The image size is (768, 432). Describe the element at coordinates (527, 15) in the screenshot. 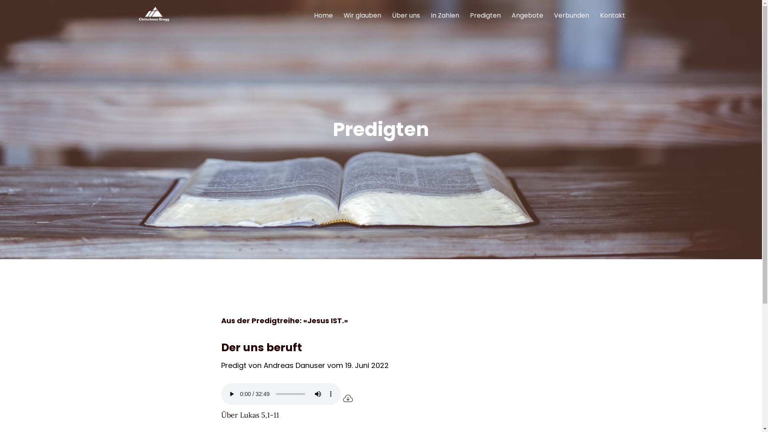

I see `Angebote` at that location.